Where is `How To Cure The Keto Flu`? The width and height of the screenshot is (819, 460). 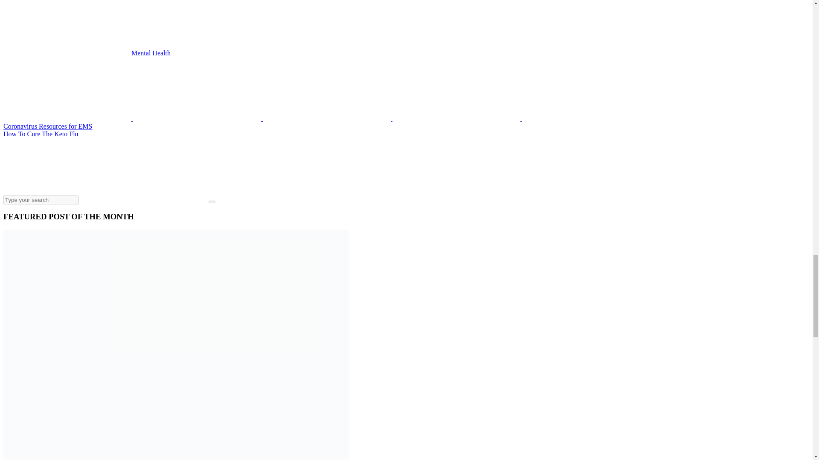
How To Cure The Keto Flu is located at coordinates (41, 134).